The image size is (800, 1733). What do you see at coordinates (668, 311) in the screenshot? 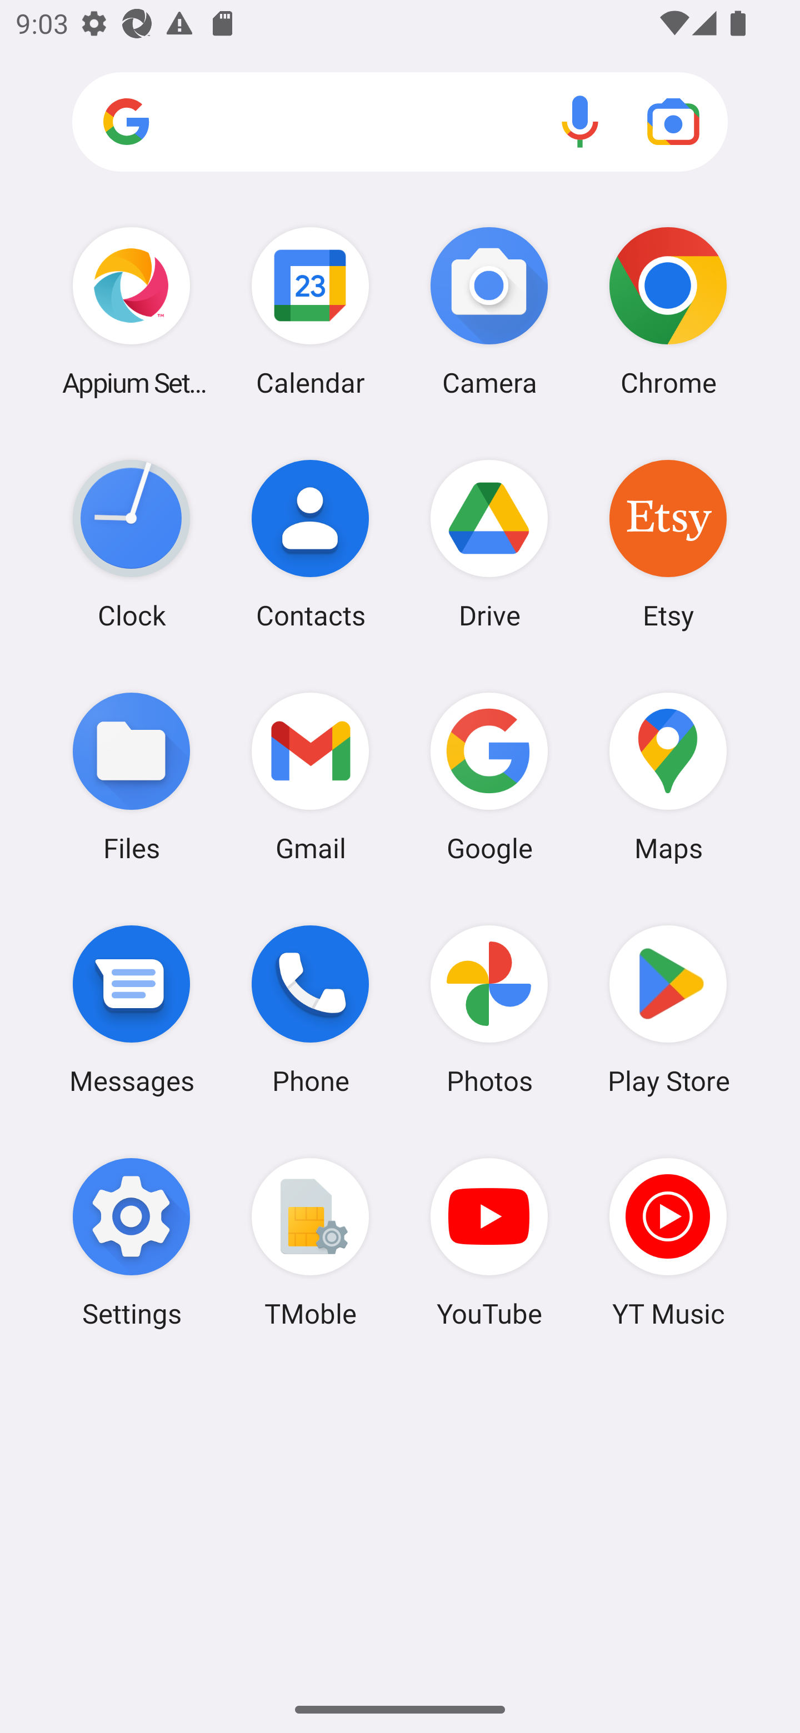
I see `Chrome` at bounding box center [668, 311].